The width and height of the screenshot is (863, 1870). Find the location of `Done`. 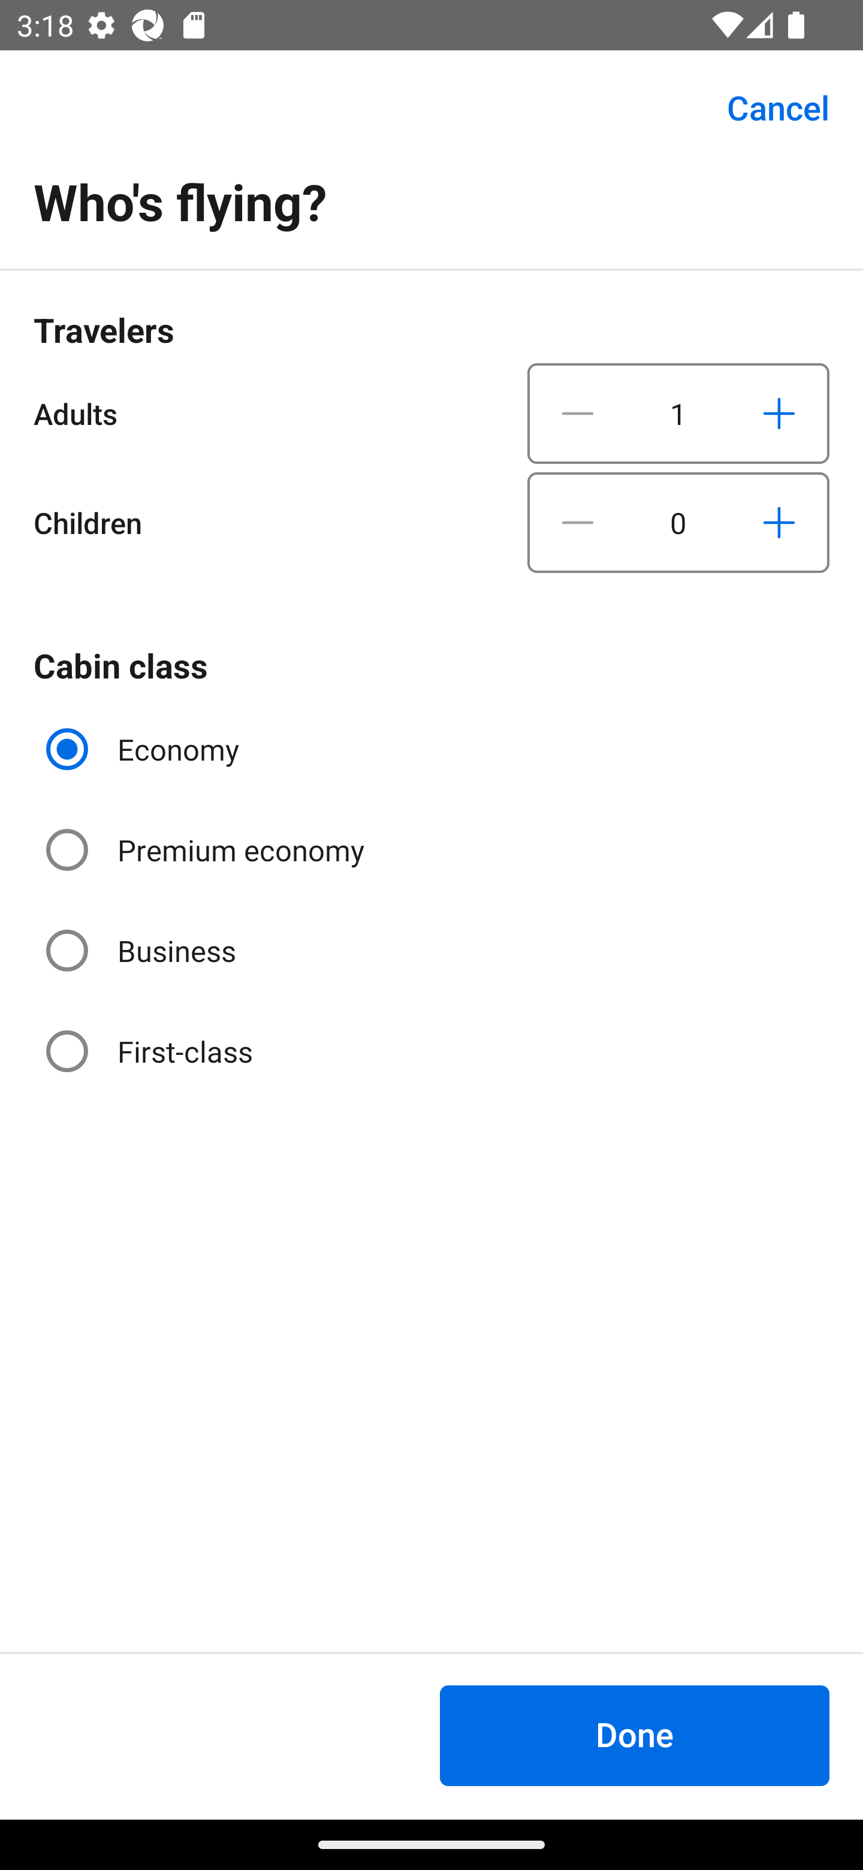

Done is located at coordinates (634, 1735).